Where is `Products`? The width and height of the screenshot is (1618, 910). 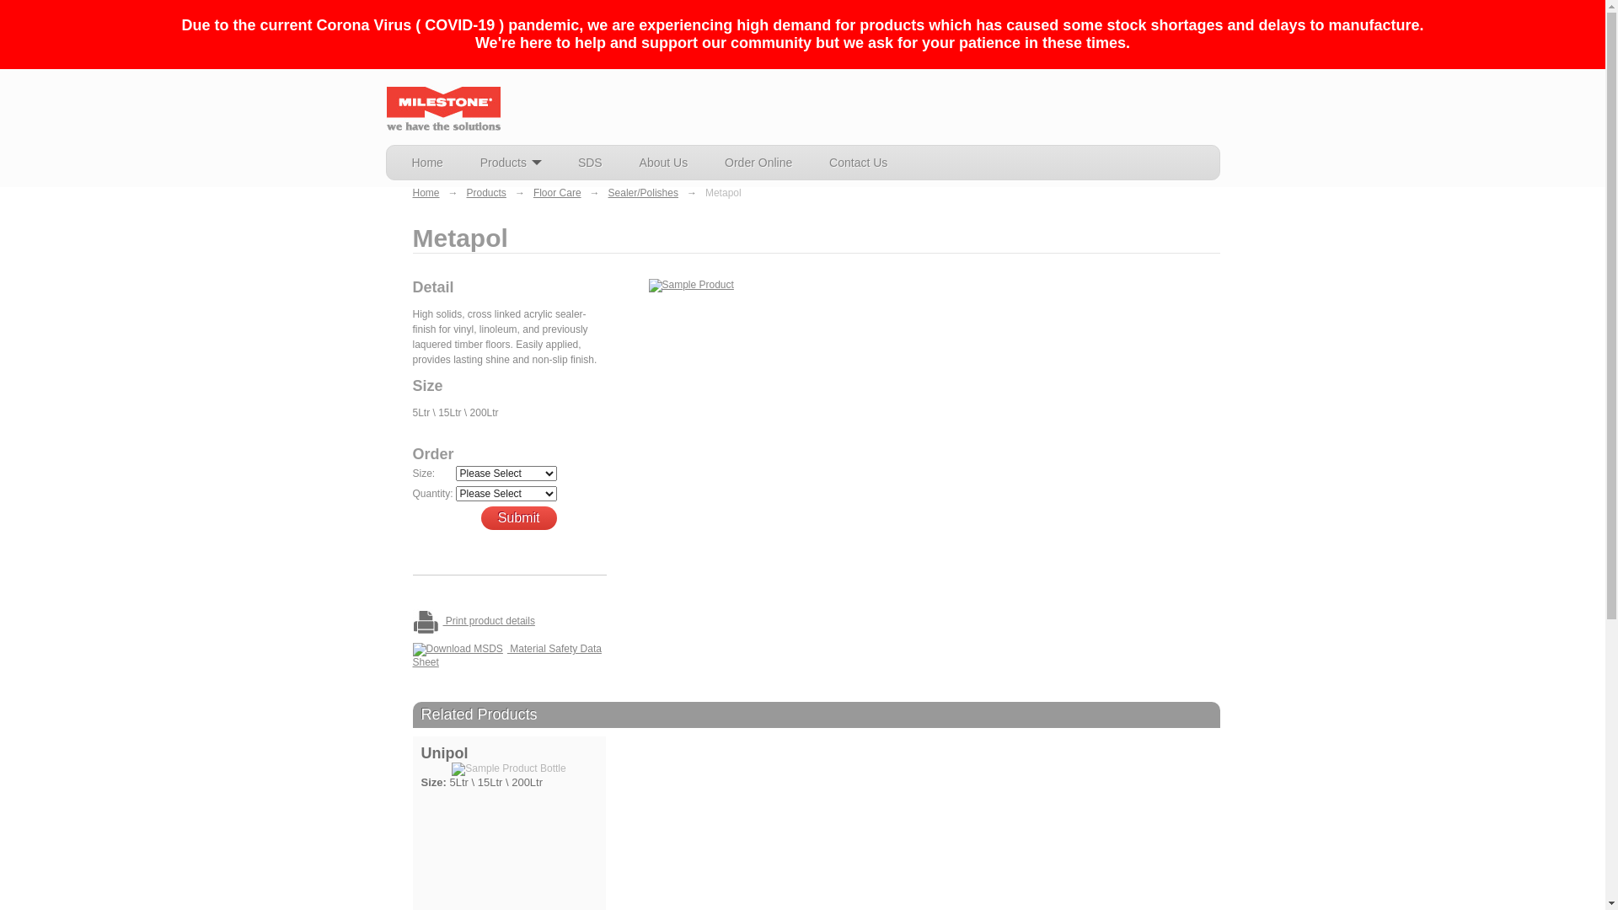 Products is located at coordinates (511, 163).